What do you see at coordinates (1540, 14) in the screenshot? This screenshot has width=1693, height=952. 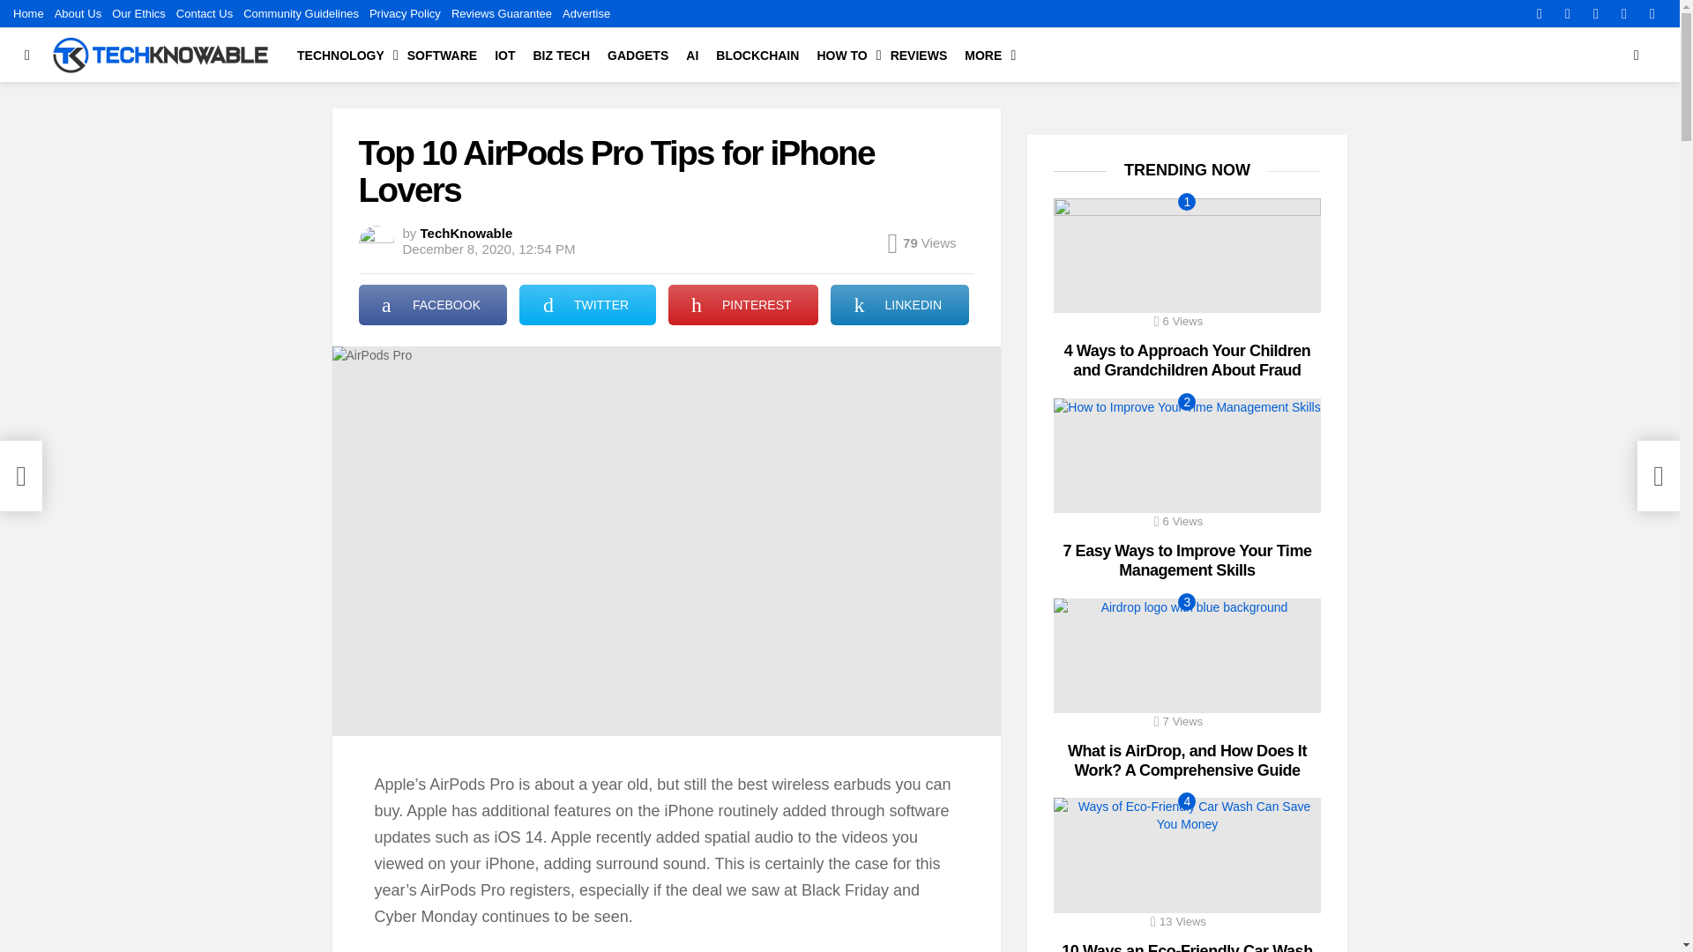 I see `Facebook` at bounding box center [1540, 14].